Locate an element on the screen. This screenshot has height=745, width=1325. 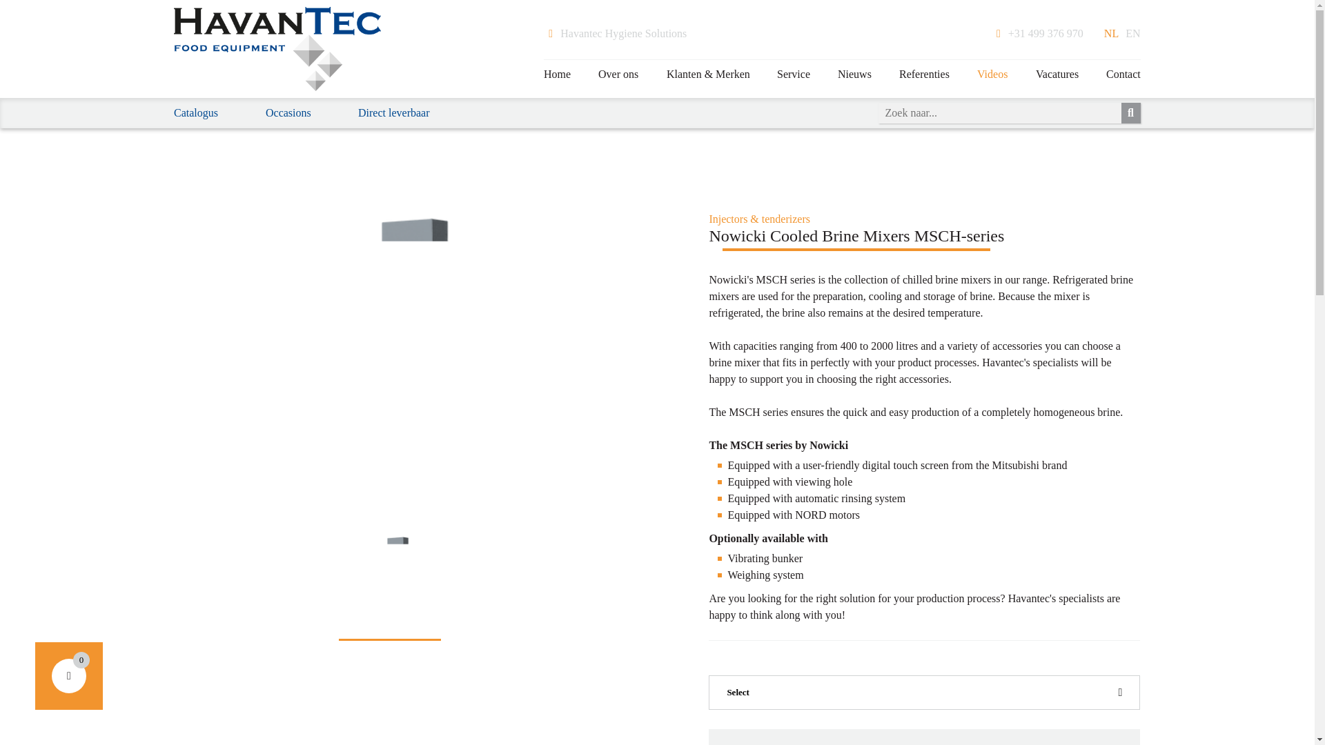
Referenties is located at coordinates (923, 74).